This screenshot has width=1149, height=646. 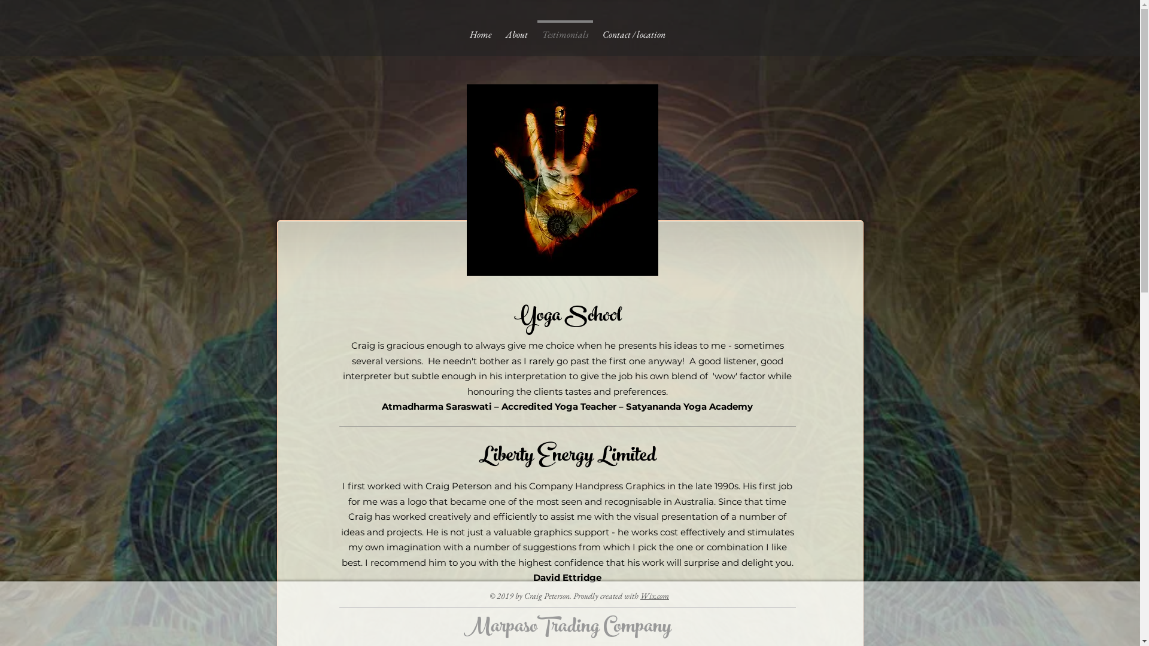 What do you see at coordinates (516, 29) in the screenshot?
I see `About` at bounding box center [516, 29].